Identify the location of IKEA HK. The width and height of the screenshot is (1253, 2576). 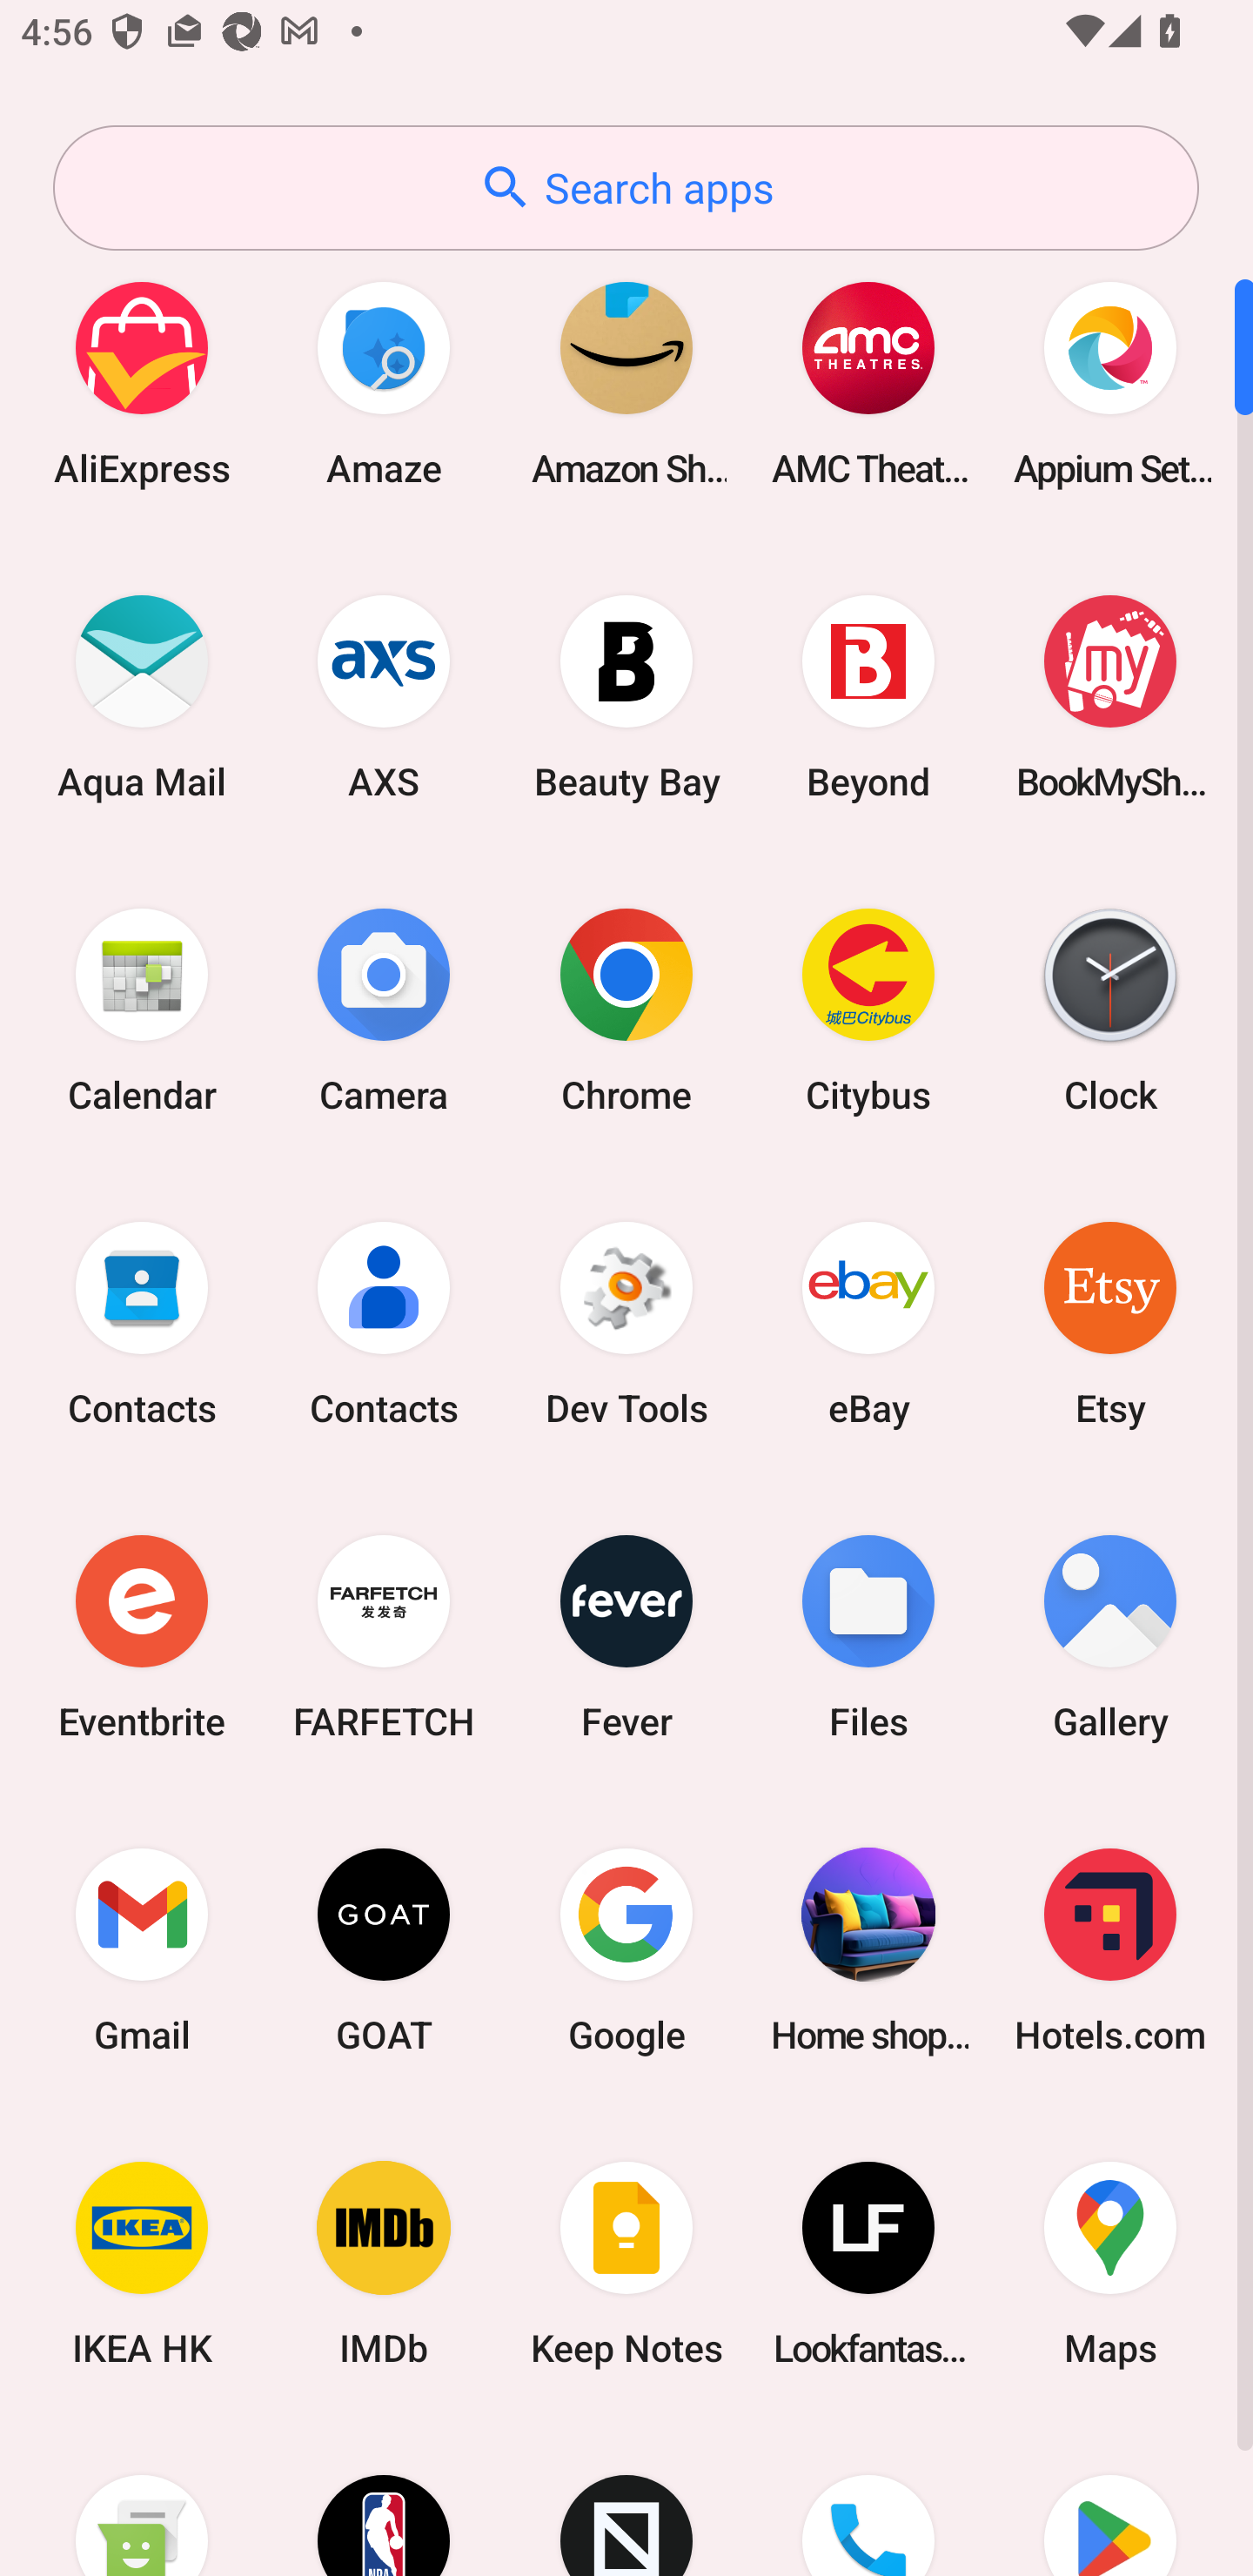
(142, 2264).